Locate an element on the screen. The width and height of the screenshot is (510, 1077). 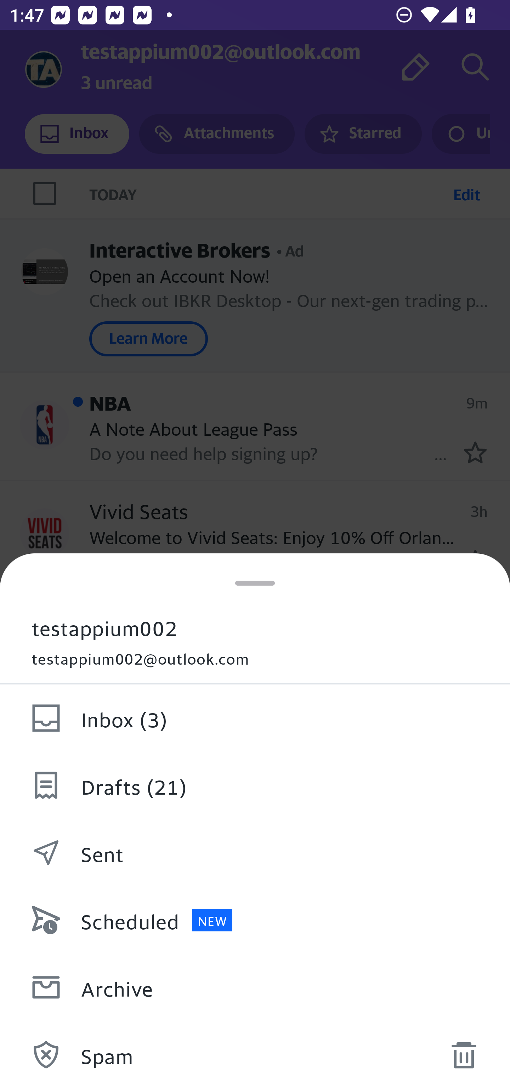
Inbox (3) is located at coordinates (255, 718).